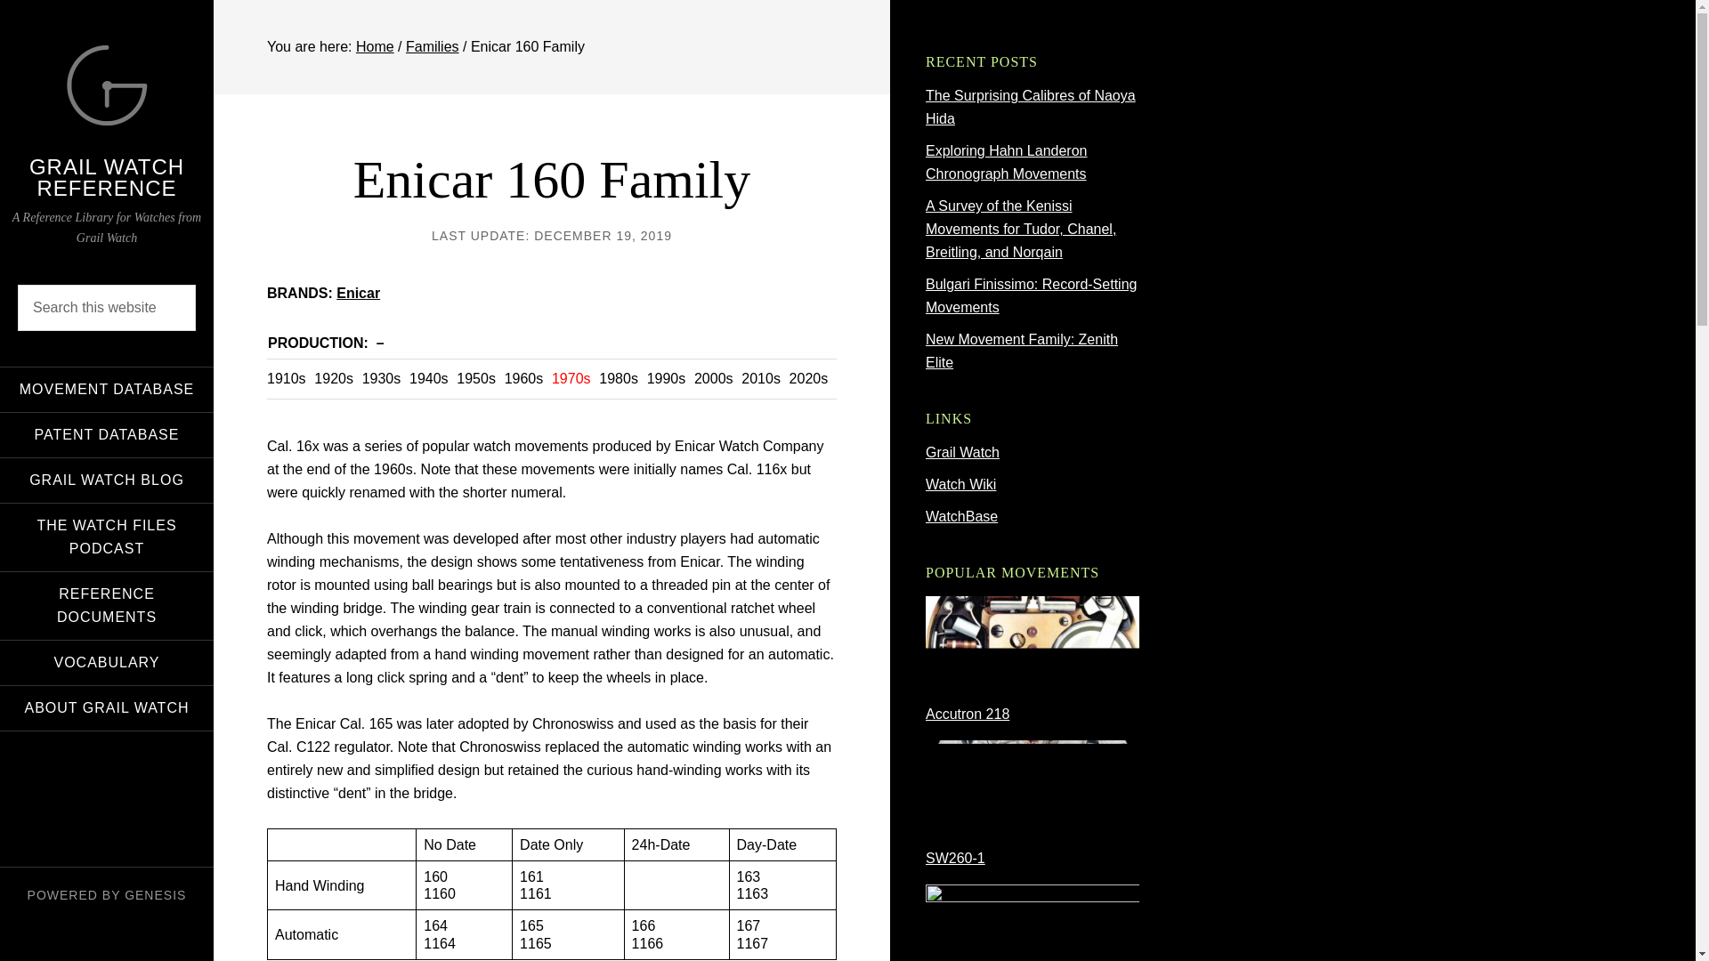  What do you see at coordinates (107, 663) in the screenshot?
I see `VOCABULARY` at bounding box center [107, 663].